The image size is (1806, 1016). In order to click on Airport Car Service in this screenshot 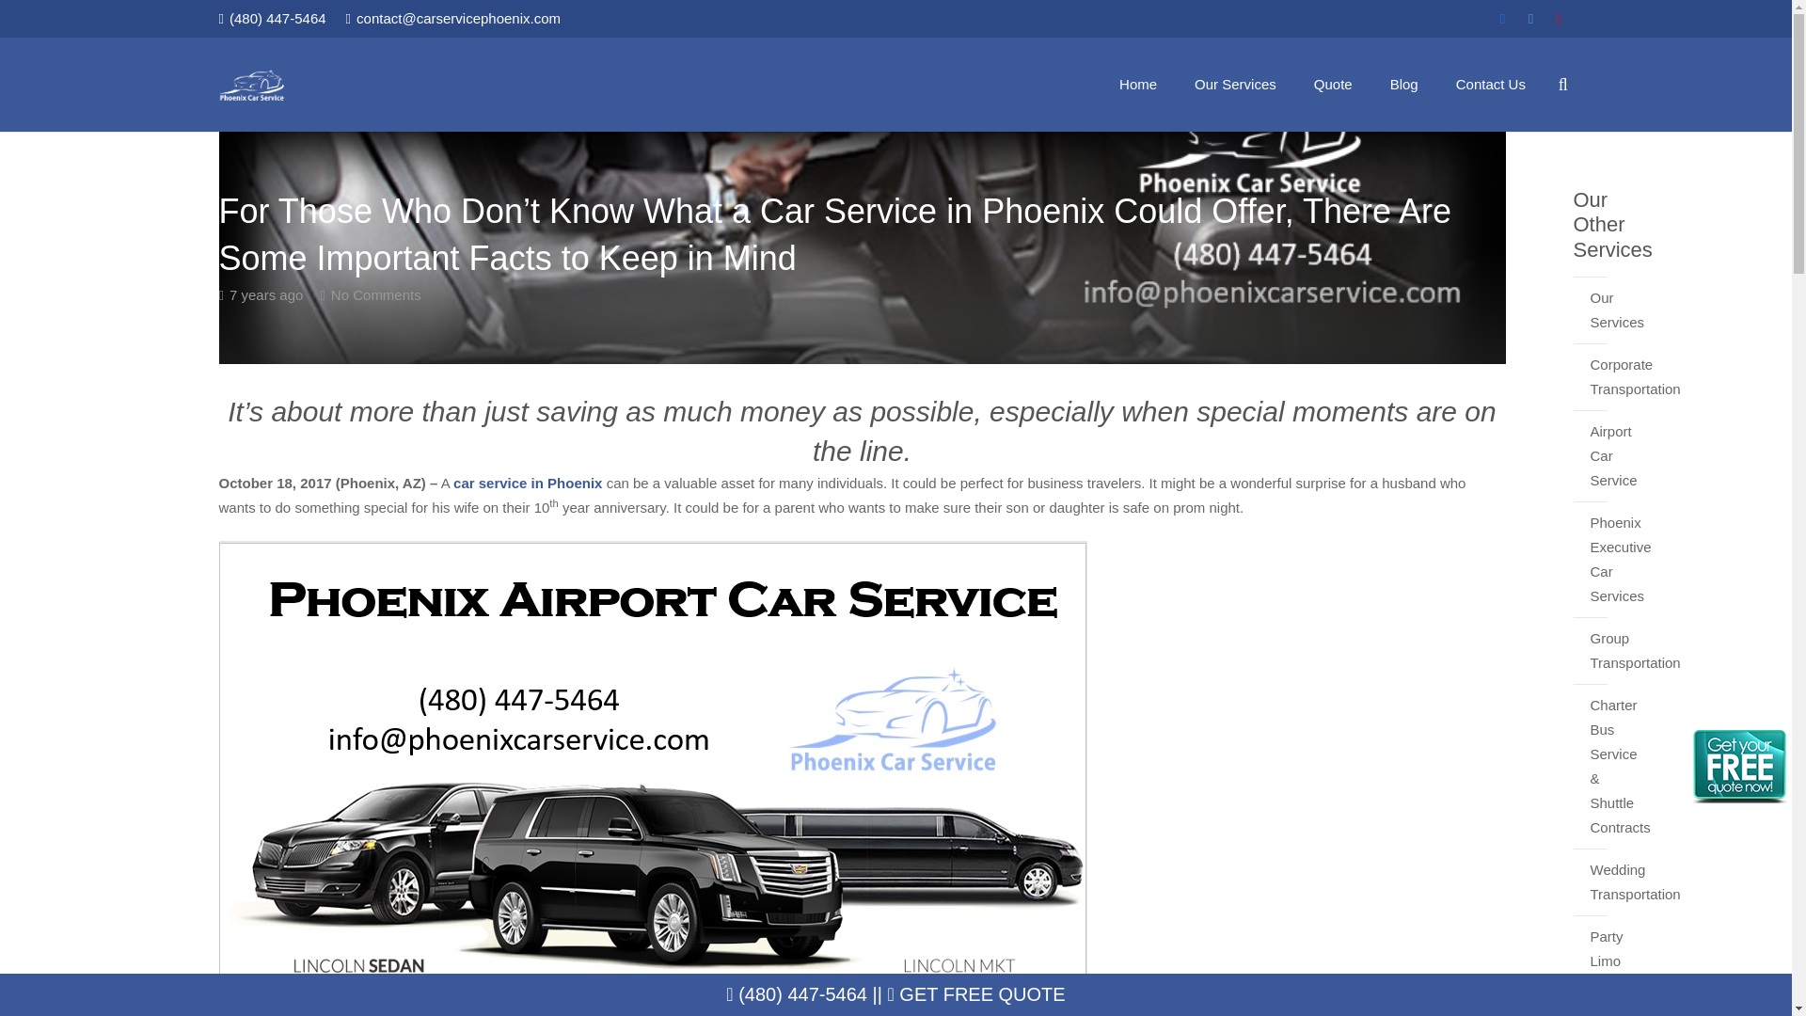, I will do `click(1590, 455)`.